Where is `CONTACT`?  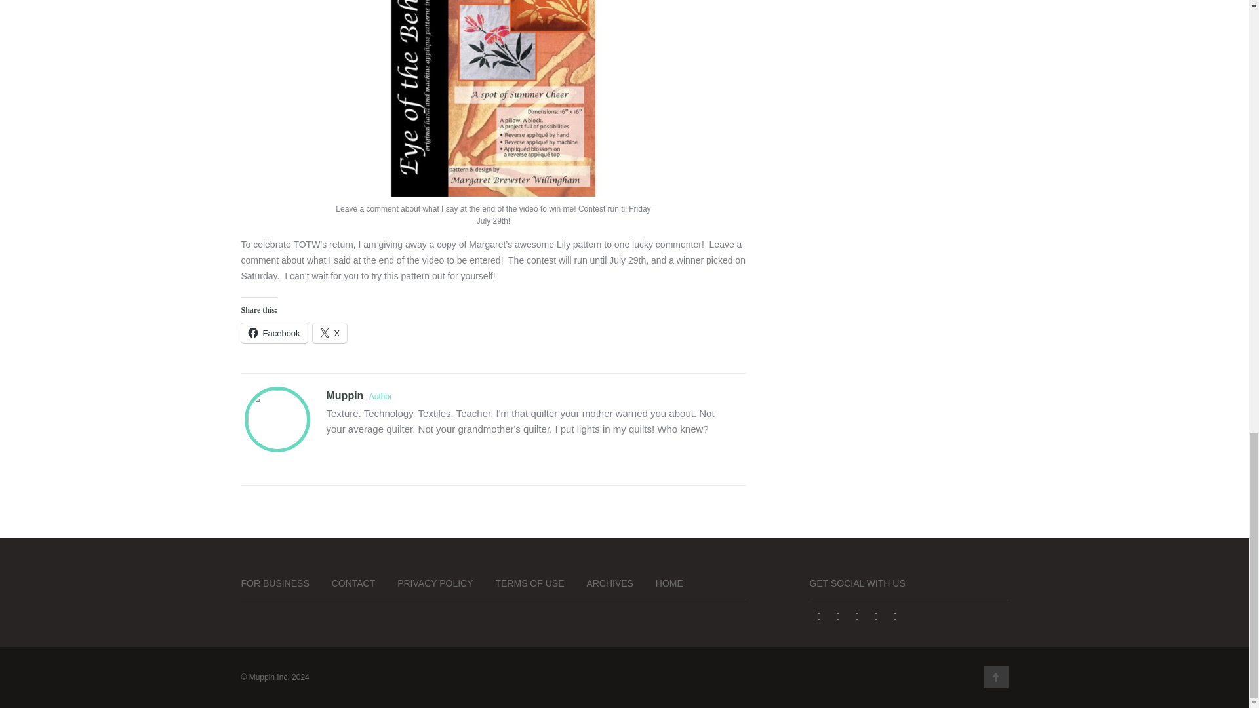
CONTACT is located at coordinates (353, 583).